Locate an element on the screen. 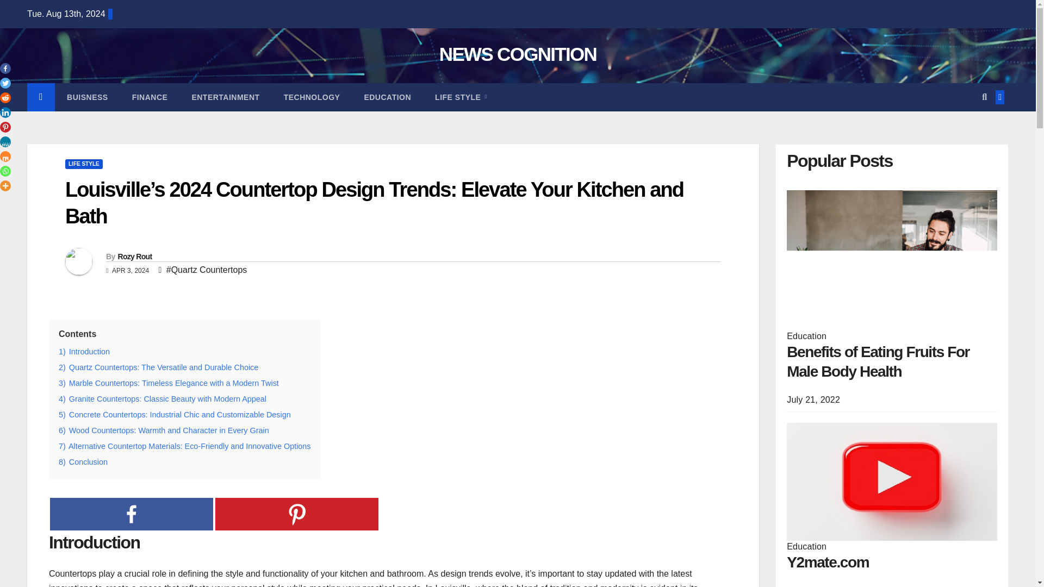 This screenshot has height=587, width=1044. Technology is located at coordinates (312, 97).